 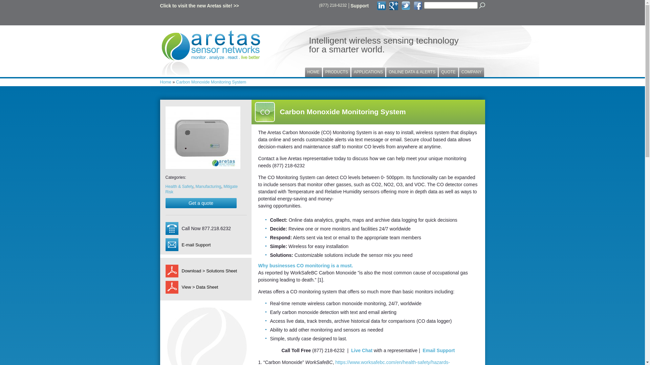 I want to click on Mitigate Risk, so click(x=201, y=189).